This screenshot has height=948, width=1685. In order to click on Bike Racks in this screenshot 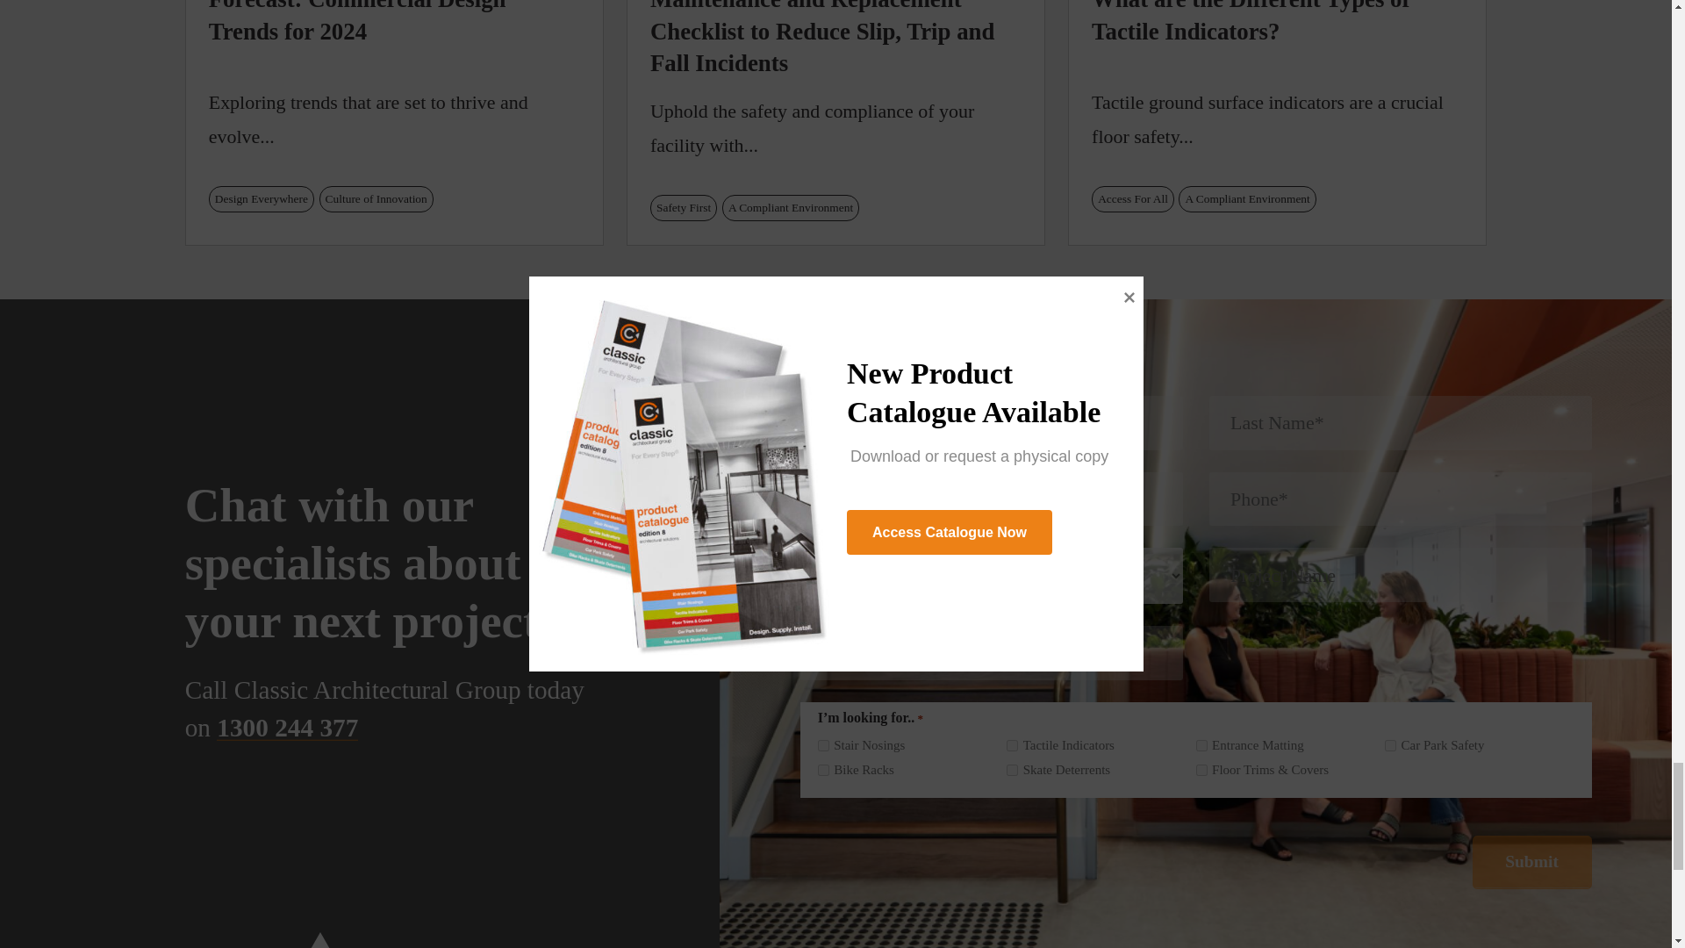, I will do `click(823, 770)`.